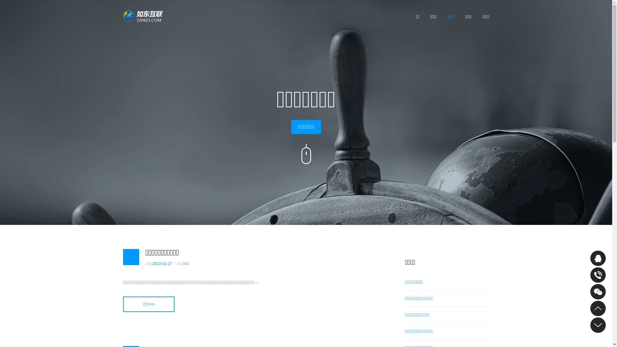  What do you see at coordinates (162, 264) in the screenshot?
I see `2023-01-27` at bounding box center [162, 264].